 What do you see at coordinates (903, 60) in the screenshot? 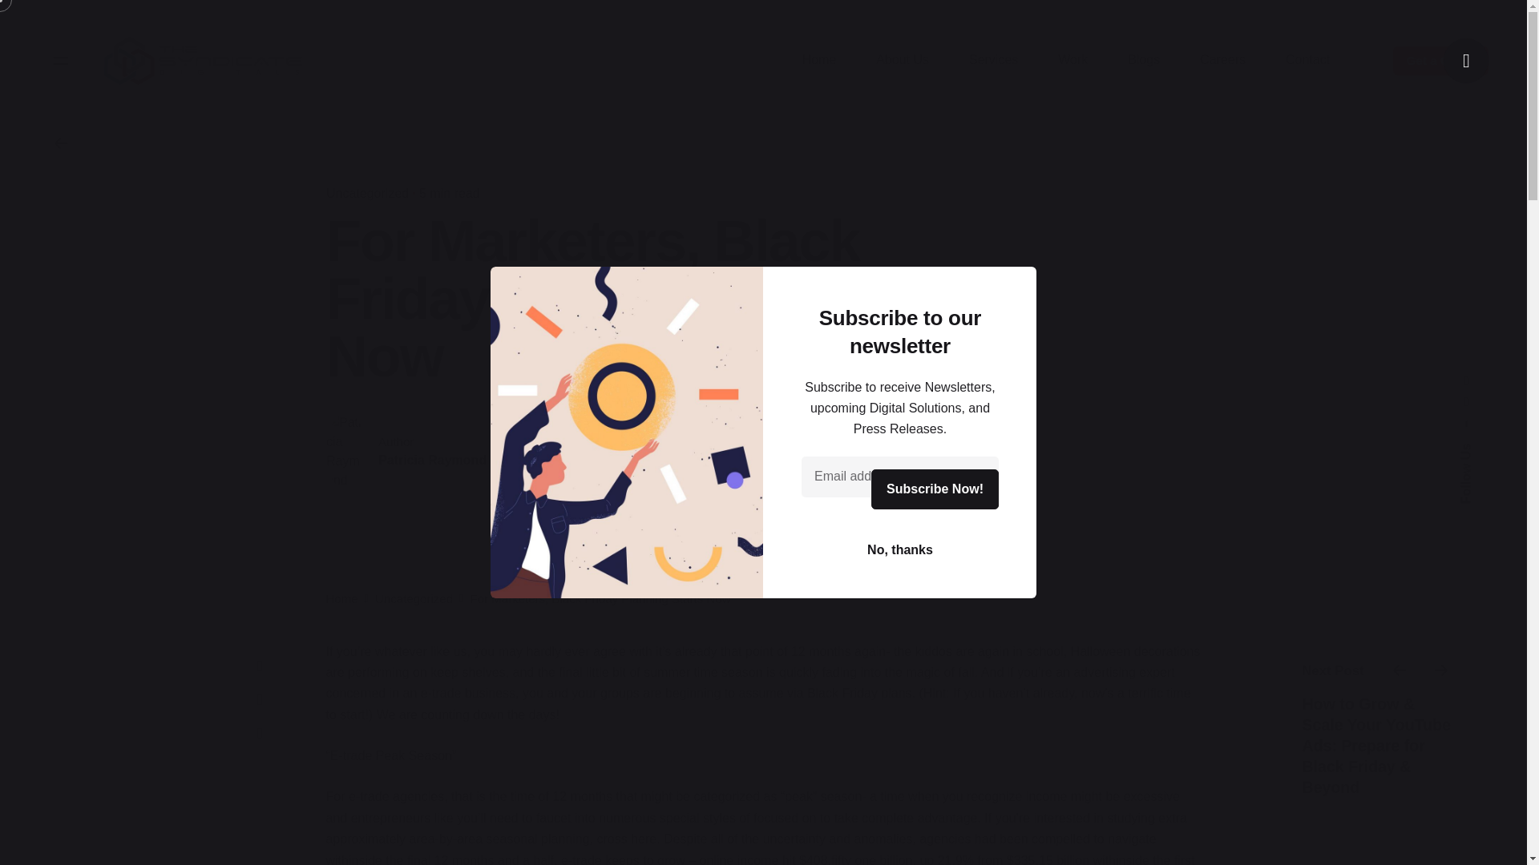
I see `About Us` at bounding box center [903, 60].